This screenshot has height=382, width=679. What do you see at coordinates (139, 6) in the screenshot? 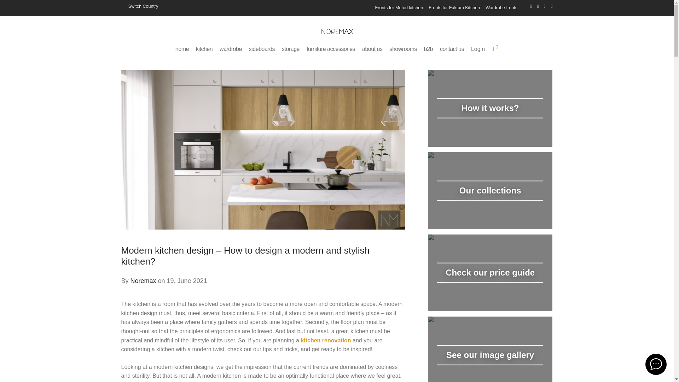
I see `Switch Country` at bounding box center [139, 6].